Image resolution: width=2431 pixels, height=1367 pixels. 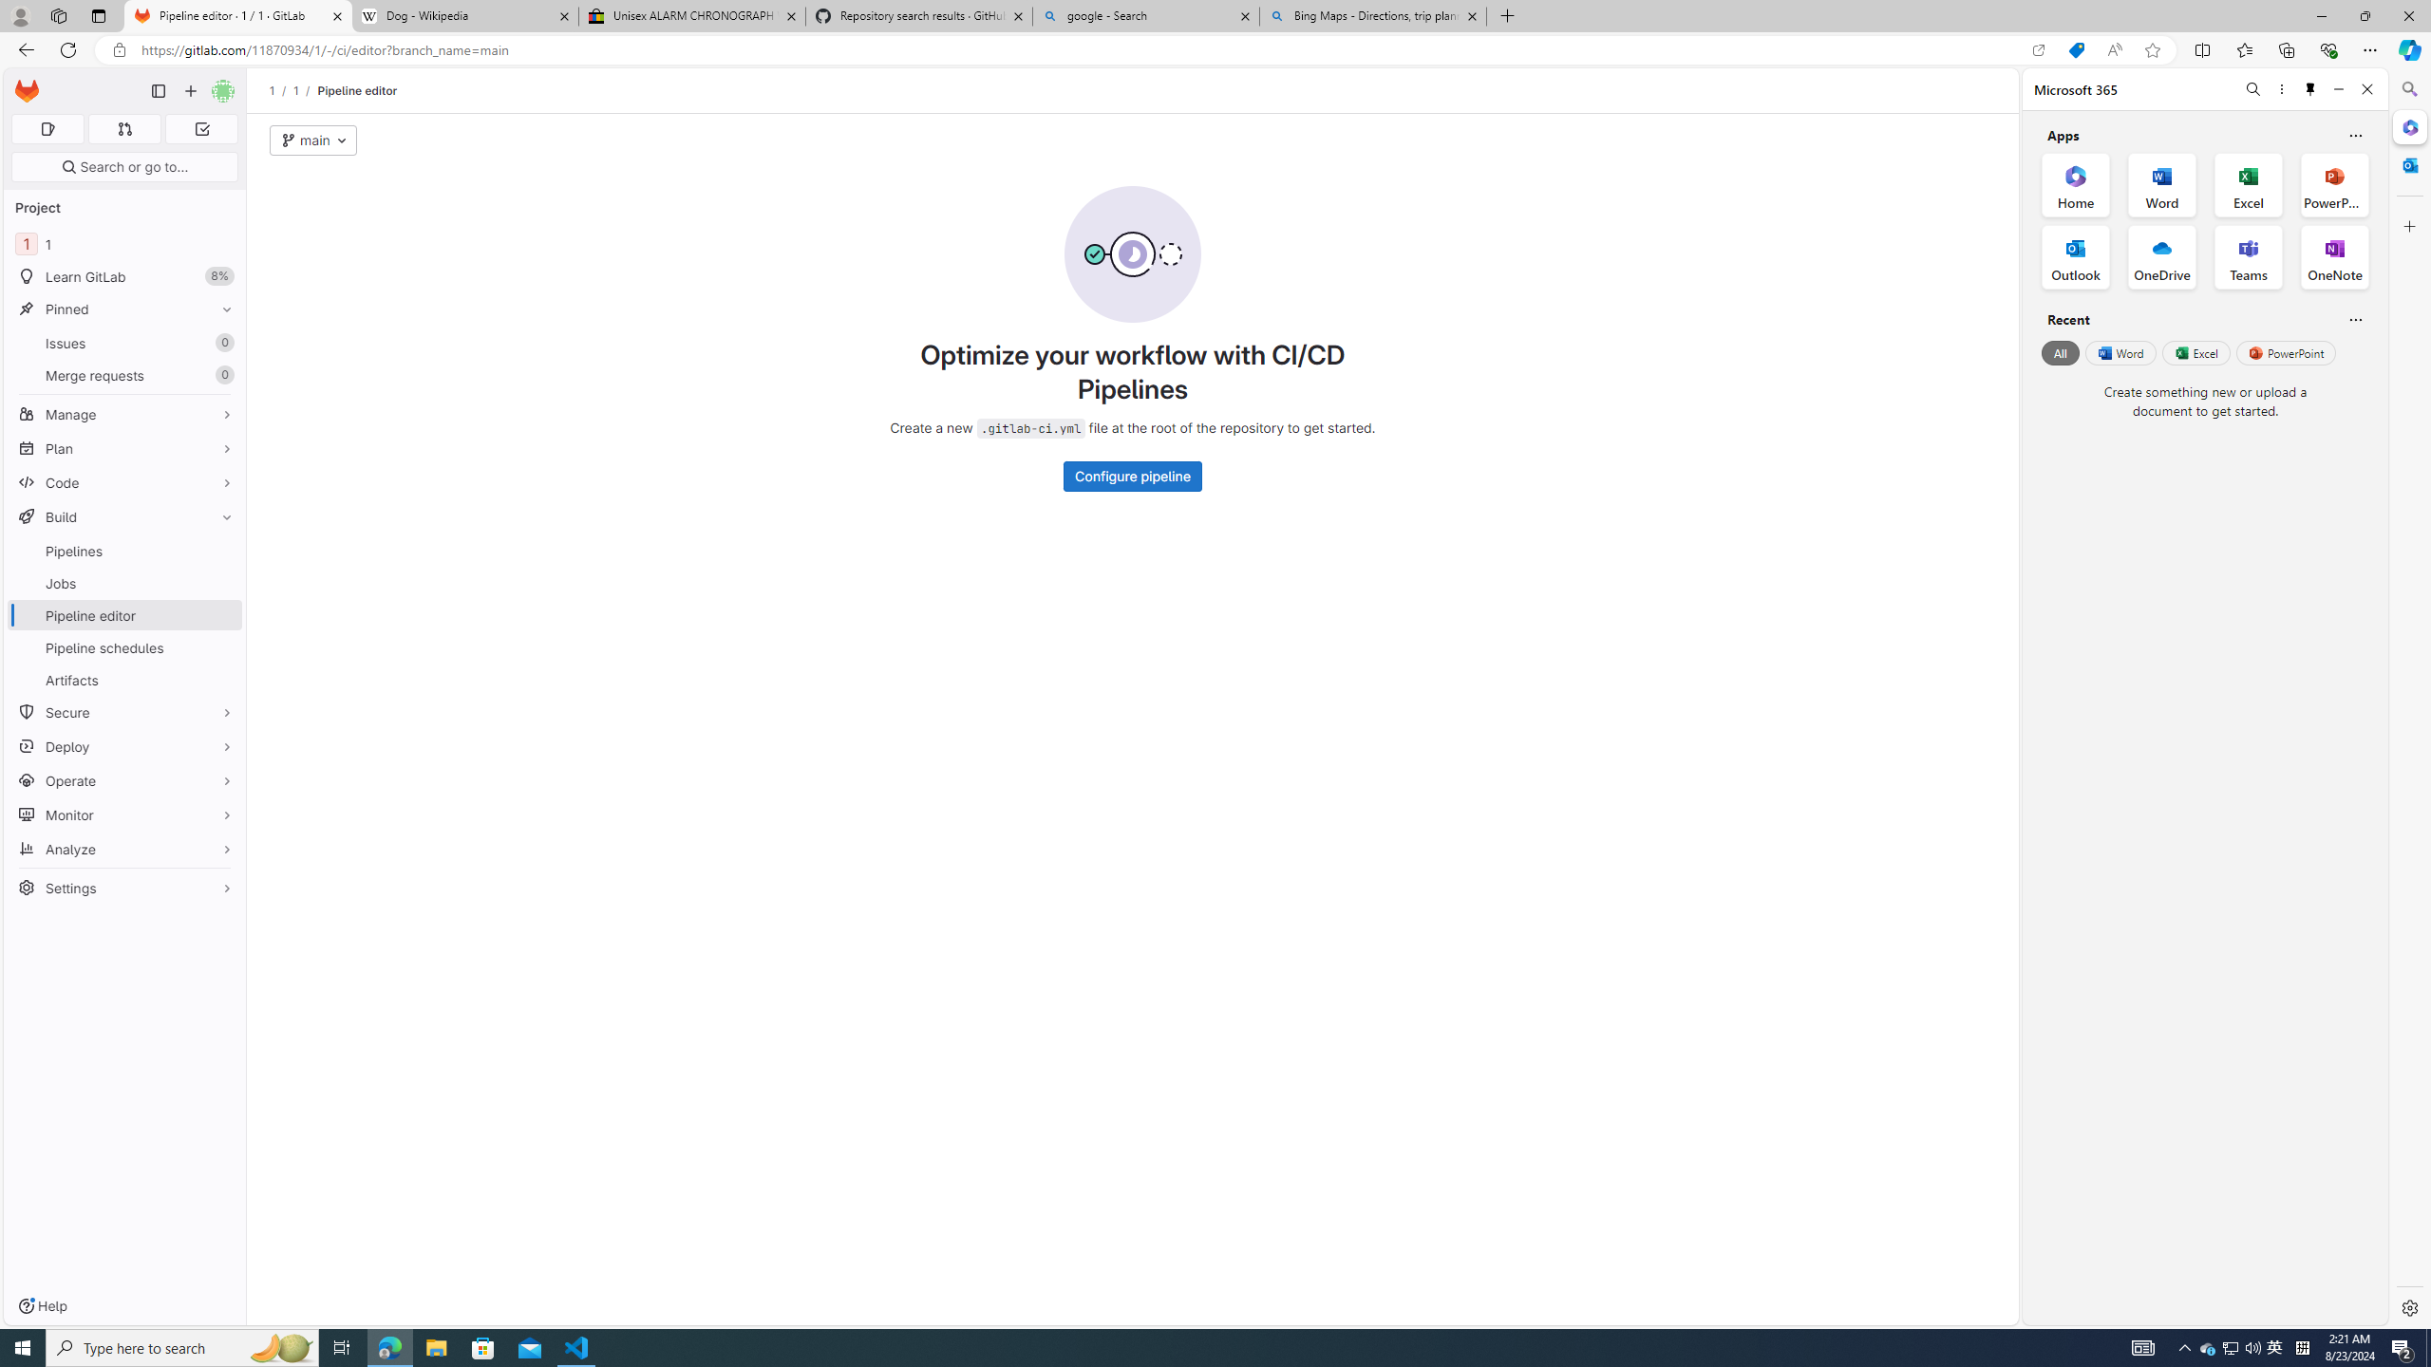 I want to click on Configure pipeline, so click(x=1134, y=477).